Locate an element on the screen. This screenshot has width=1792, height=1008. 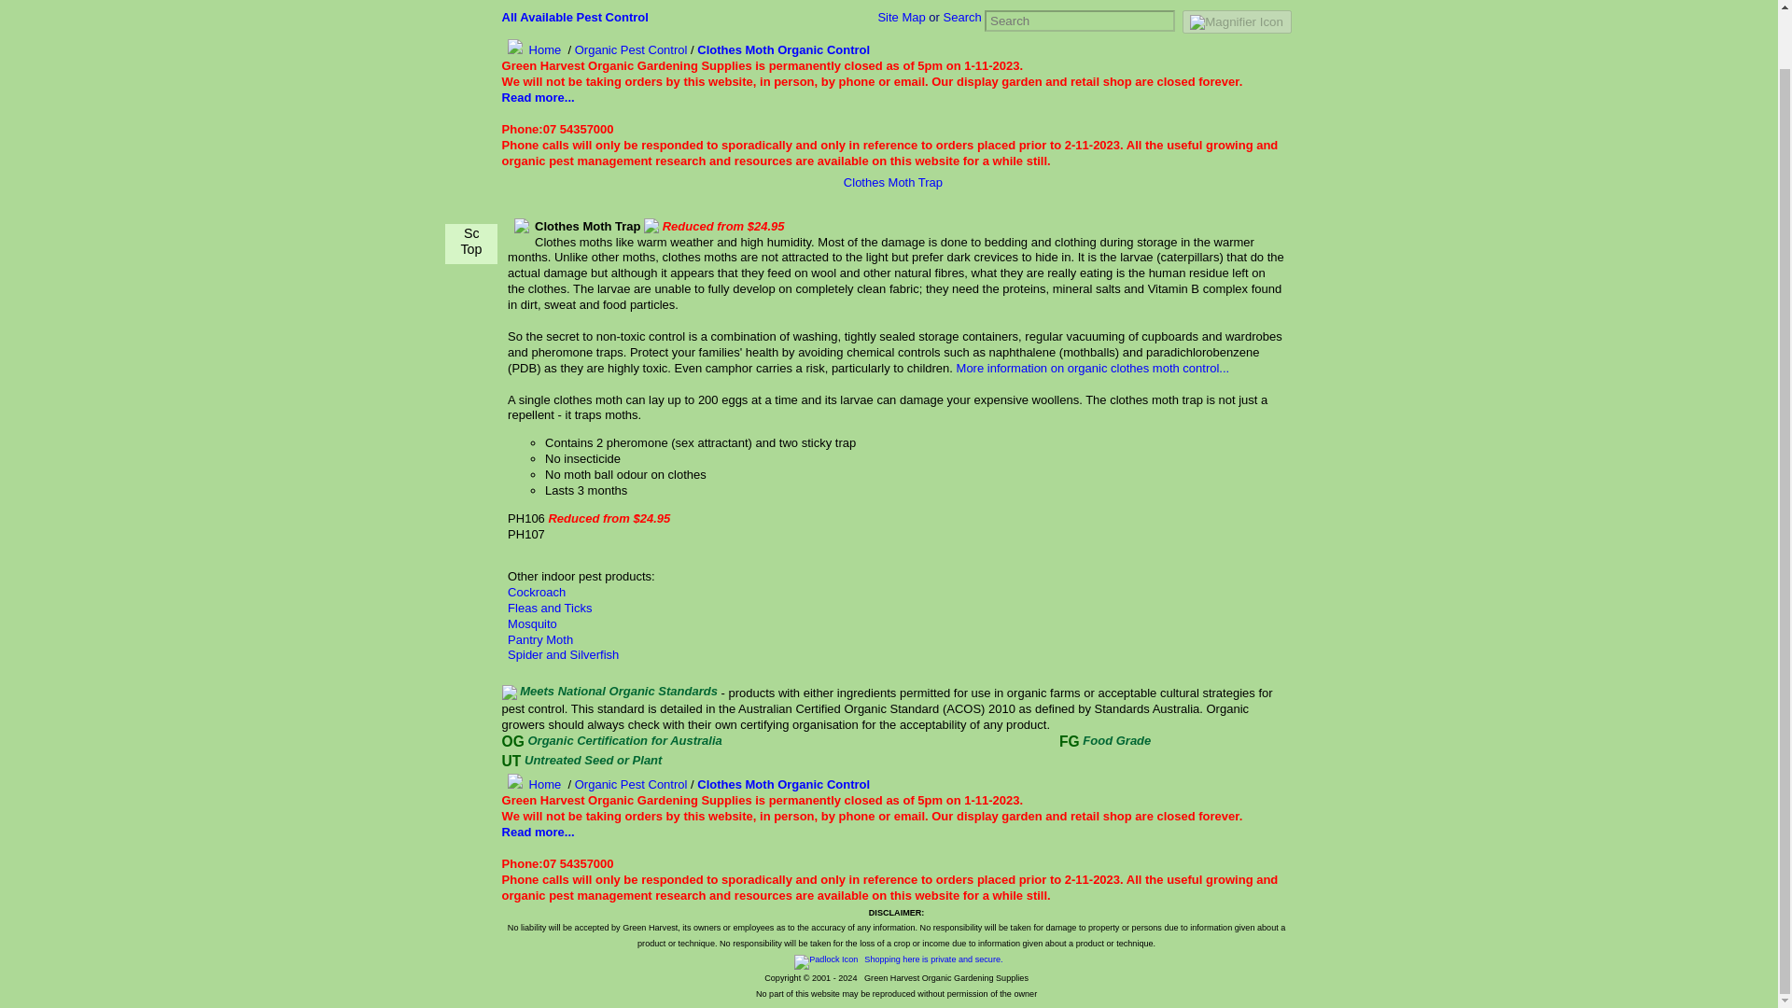
Read more... is located at coordinates (538, 832).